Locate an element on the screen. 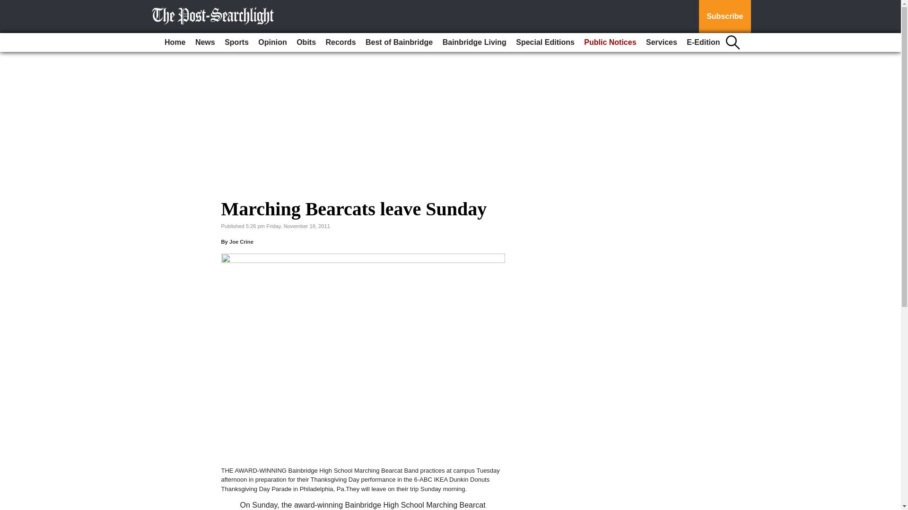 Image resolution: width=908 pixels, height=510 pixels. Public Notices is located at coordinates (610, 42).